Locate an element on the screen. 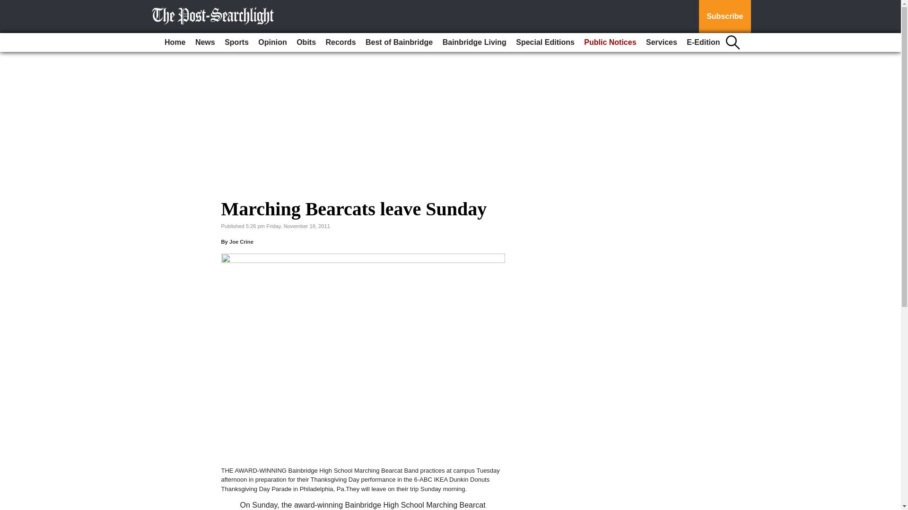 Image resolution: width=908 pixels, height=510 pixels. Public Notices is located at coordinates (610, 42).